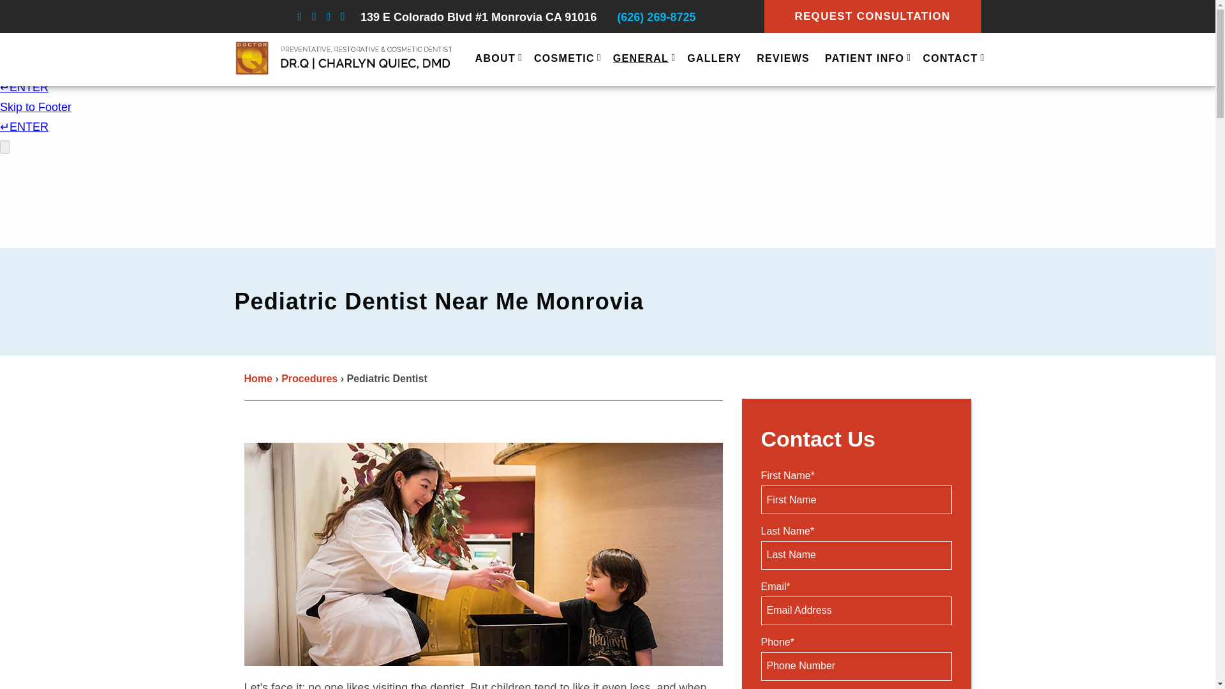 Image resolution: width=1225 pixels, height=689 pixels. What do you see at coordinates (309, 378) in the screenshot?
I see `Procedures` at bounding box center [309, 378].